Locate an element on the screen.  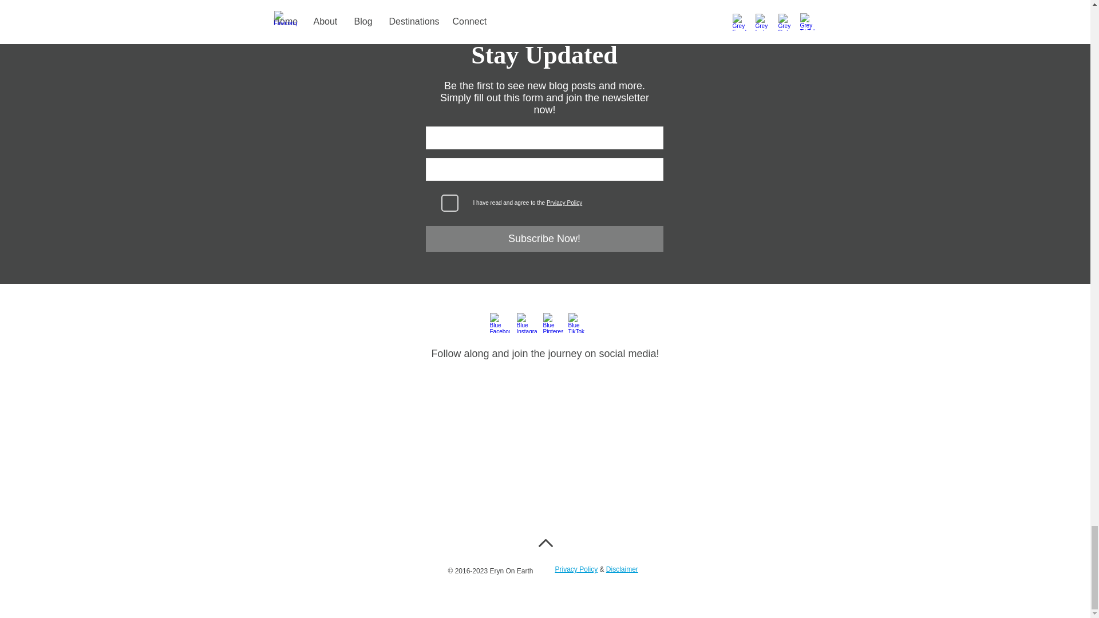
Privacy Policy is located at coordinates (576, 569).